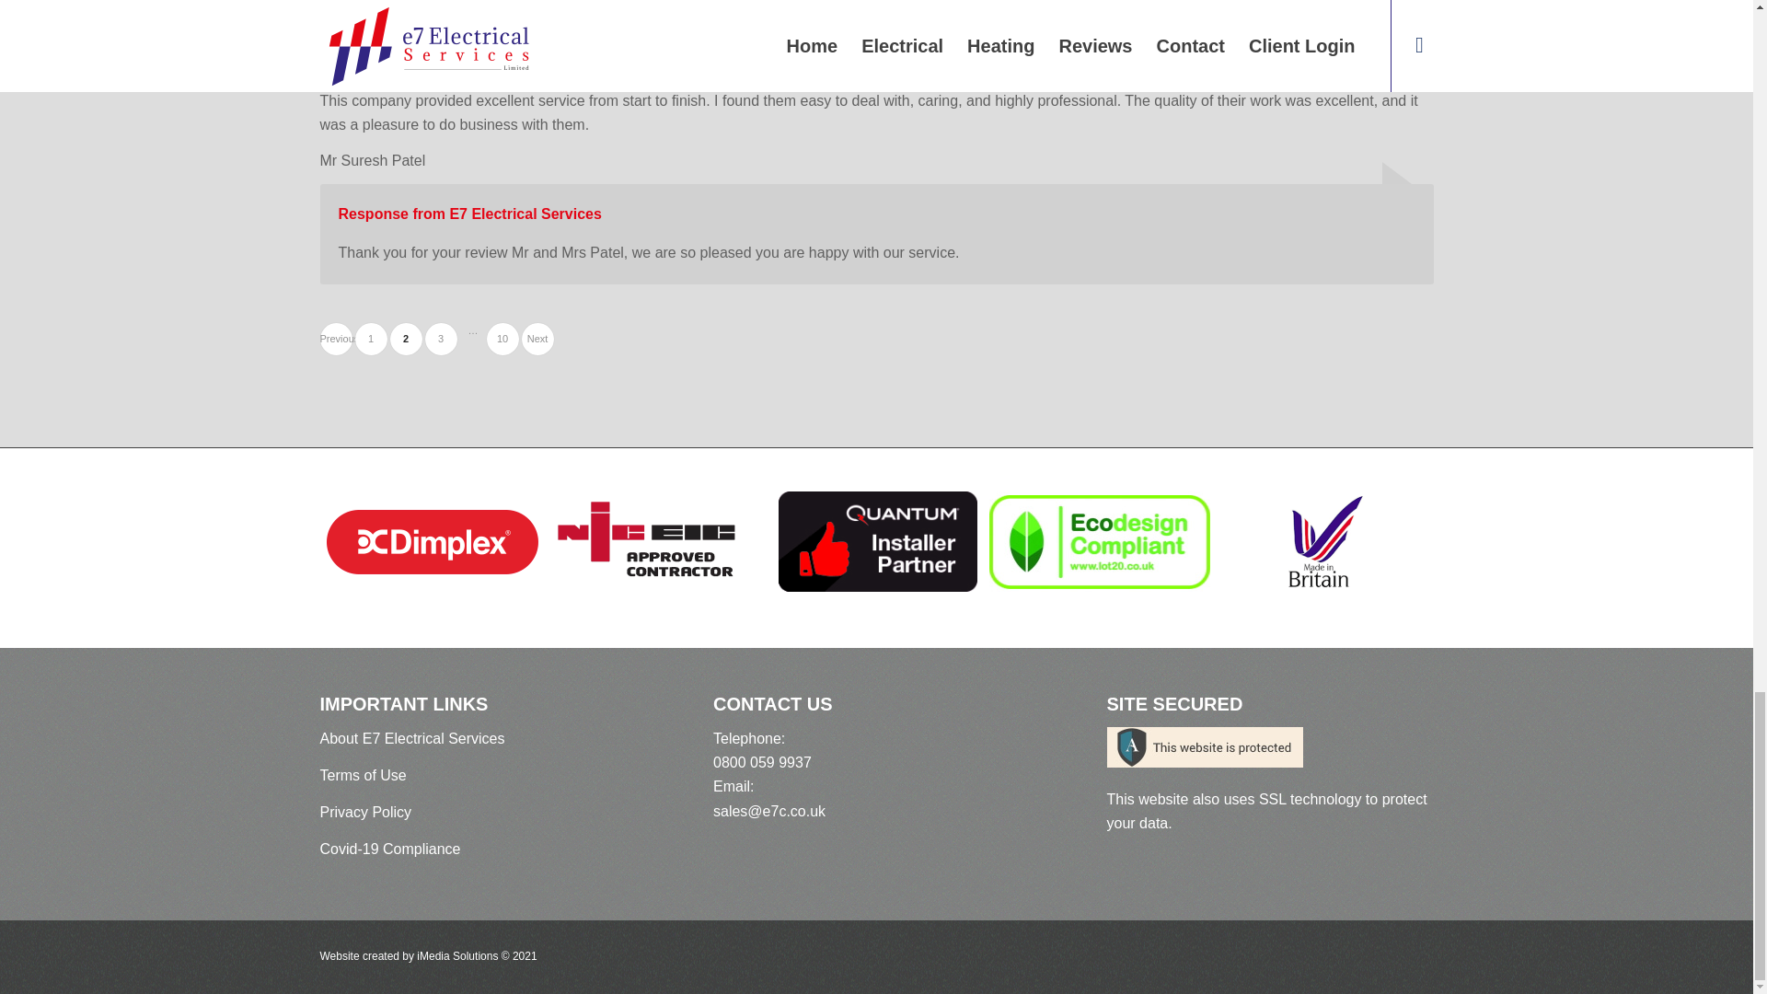 Image resolution: width=1767 pixels, height=994 pixels. What do you see at coordinates (502, 339) in the screenshot?
I see `Previous` at bounding box center [502, 339].